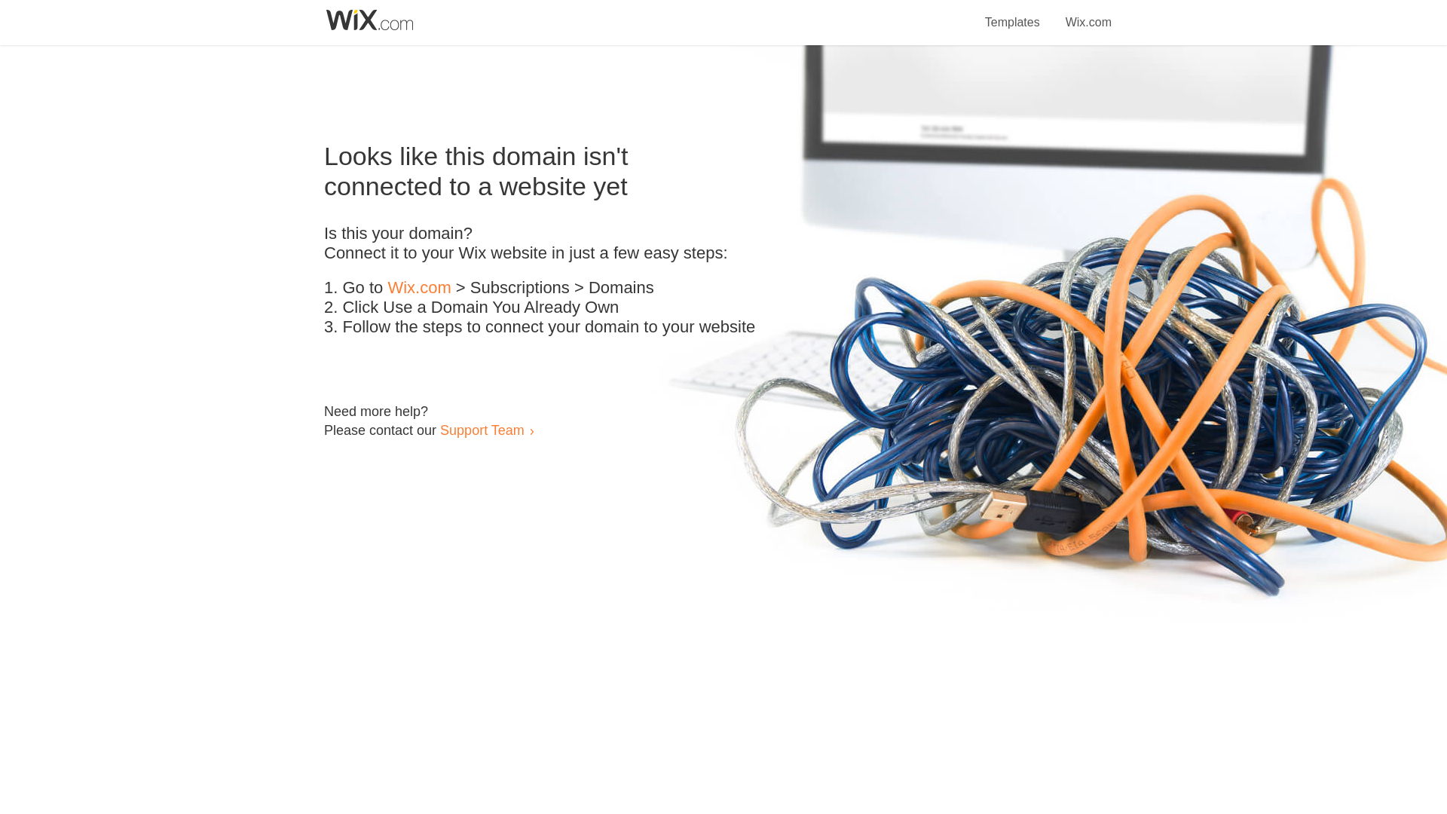 The width and height of the screenshot is (1447, 814). Describe the element at coordinates (419, 288) in the screenshot. I see `Wix.com` at that location.